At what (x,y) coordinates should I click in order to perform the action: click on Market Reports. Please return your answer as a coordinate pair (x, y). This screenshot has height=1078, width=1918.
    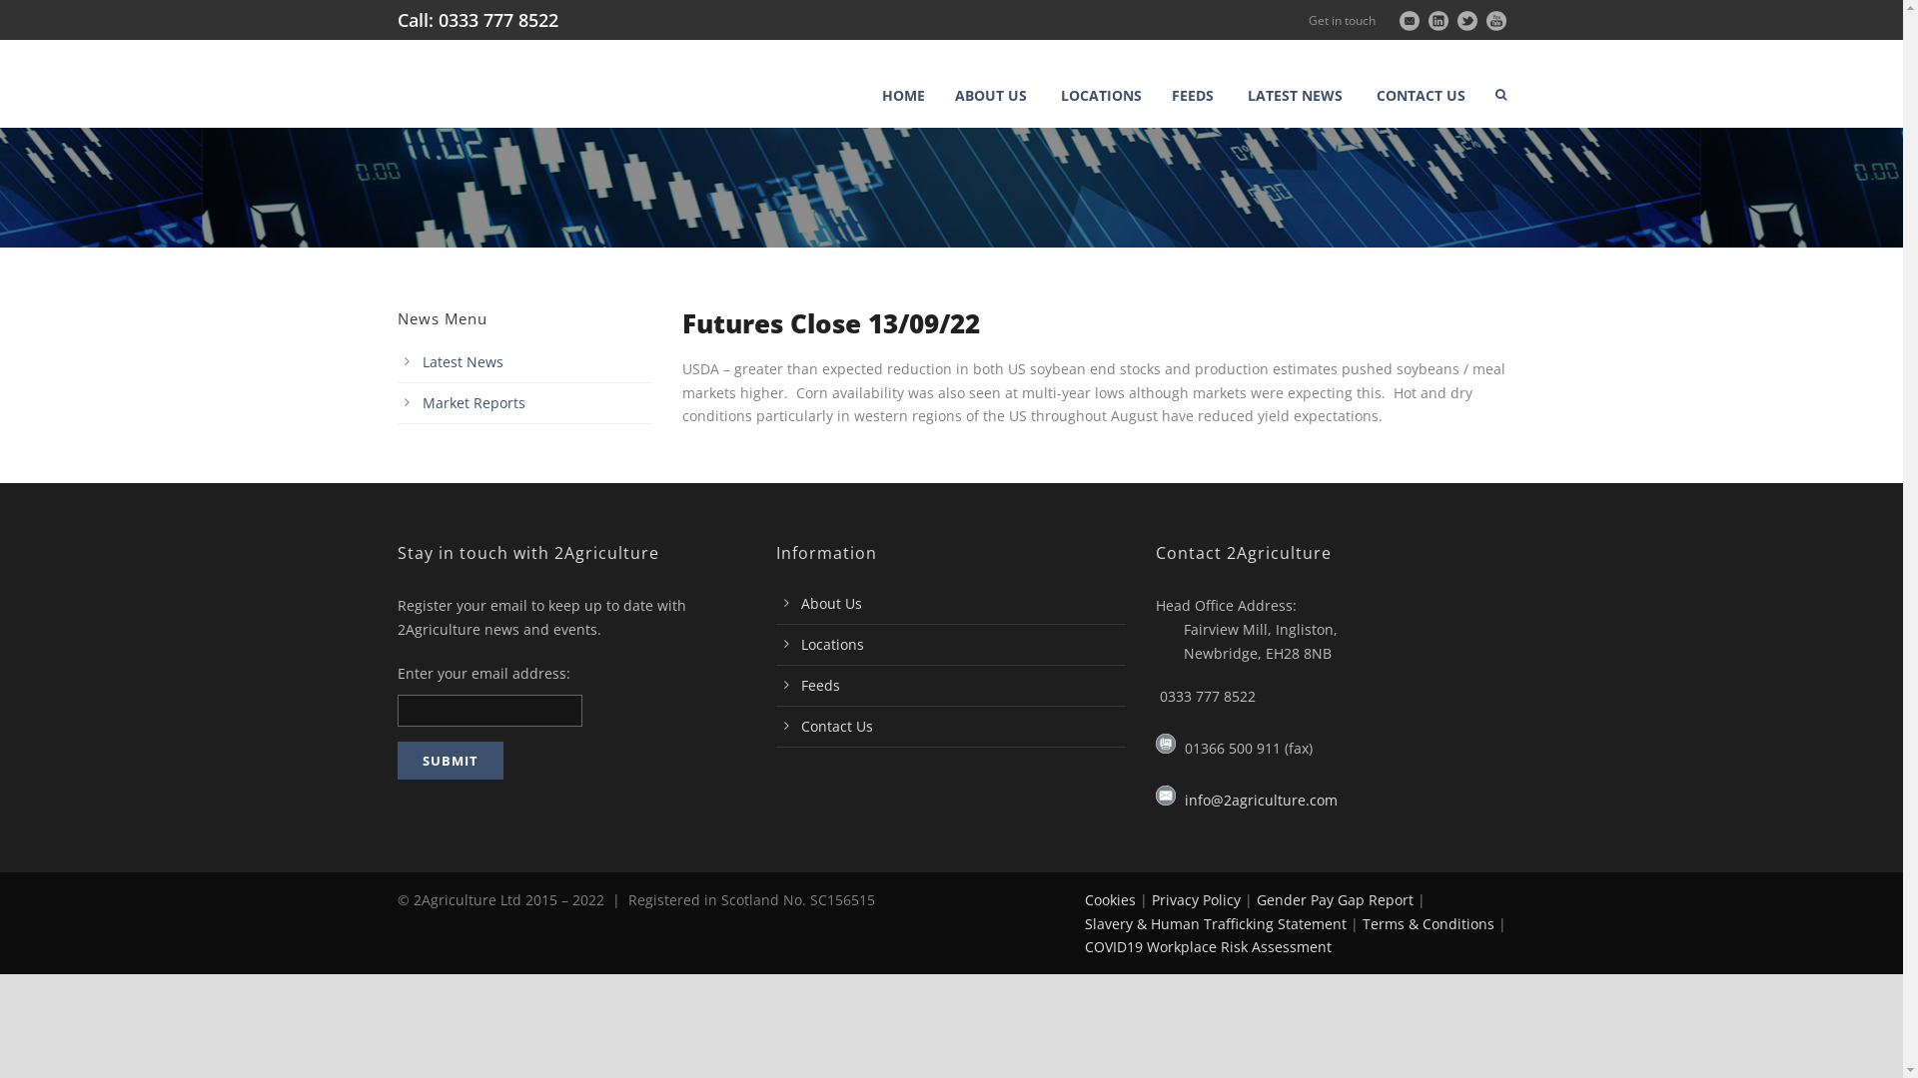
    Looking at the image, I should click on (474, 403).